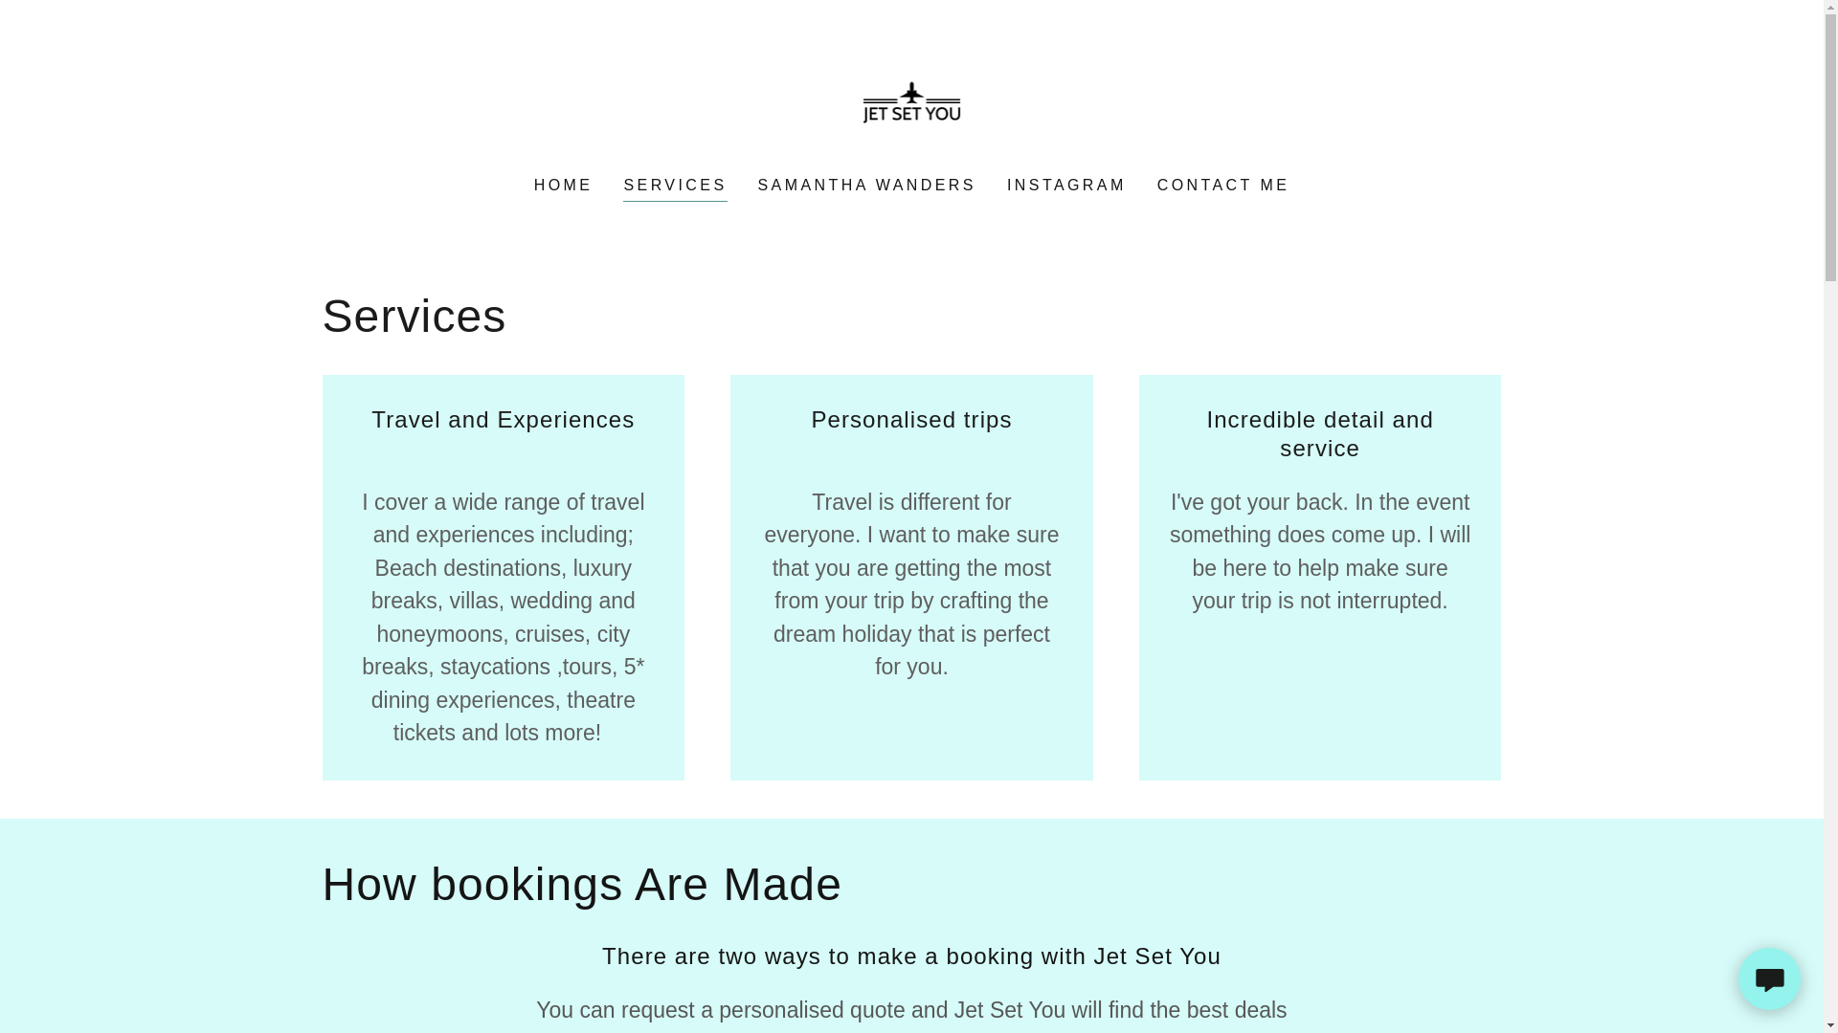 This screenshot has height=1033, width=1838. I want to click on CONTACT ME, so click(1223, 186).